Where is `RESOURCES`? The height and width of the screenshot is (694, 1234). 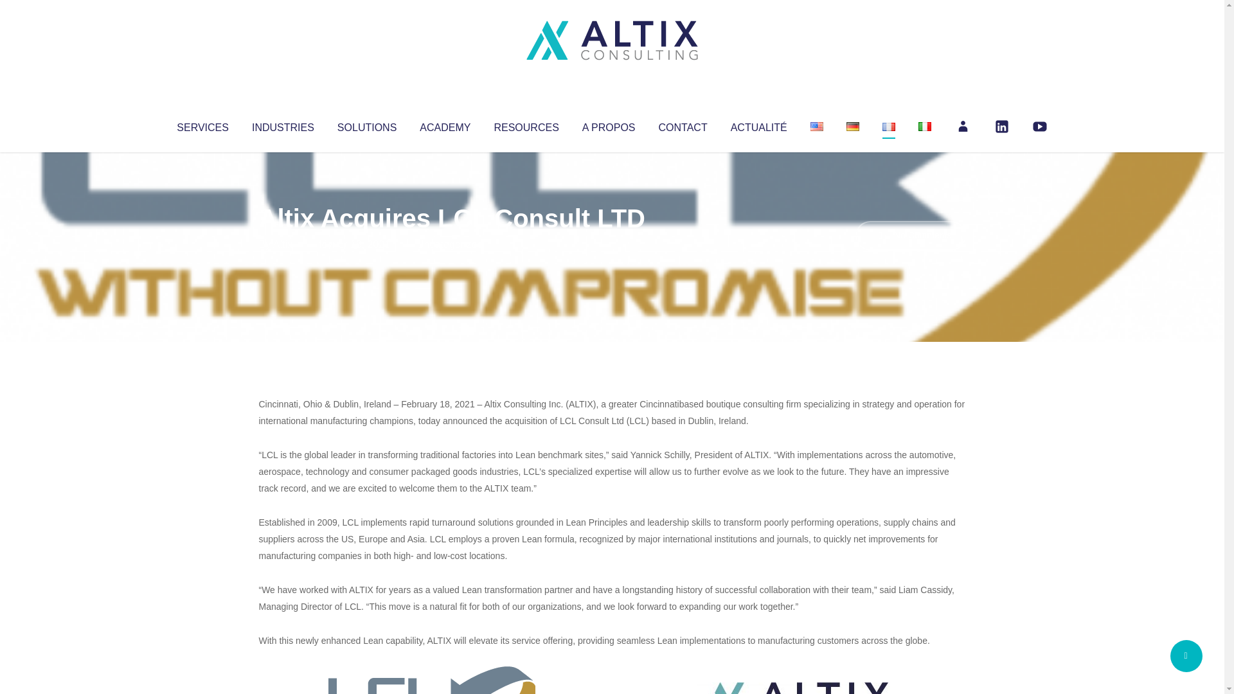
RESOURCES is located at coordinates (526, 125).